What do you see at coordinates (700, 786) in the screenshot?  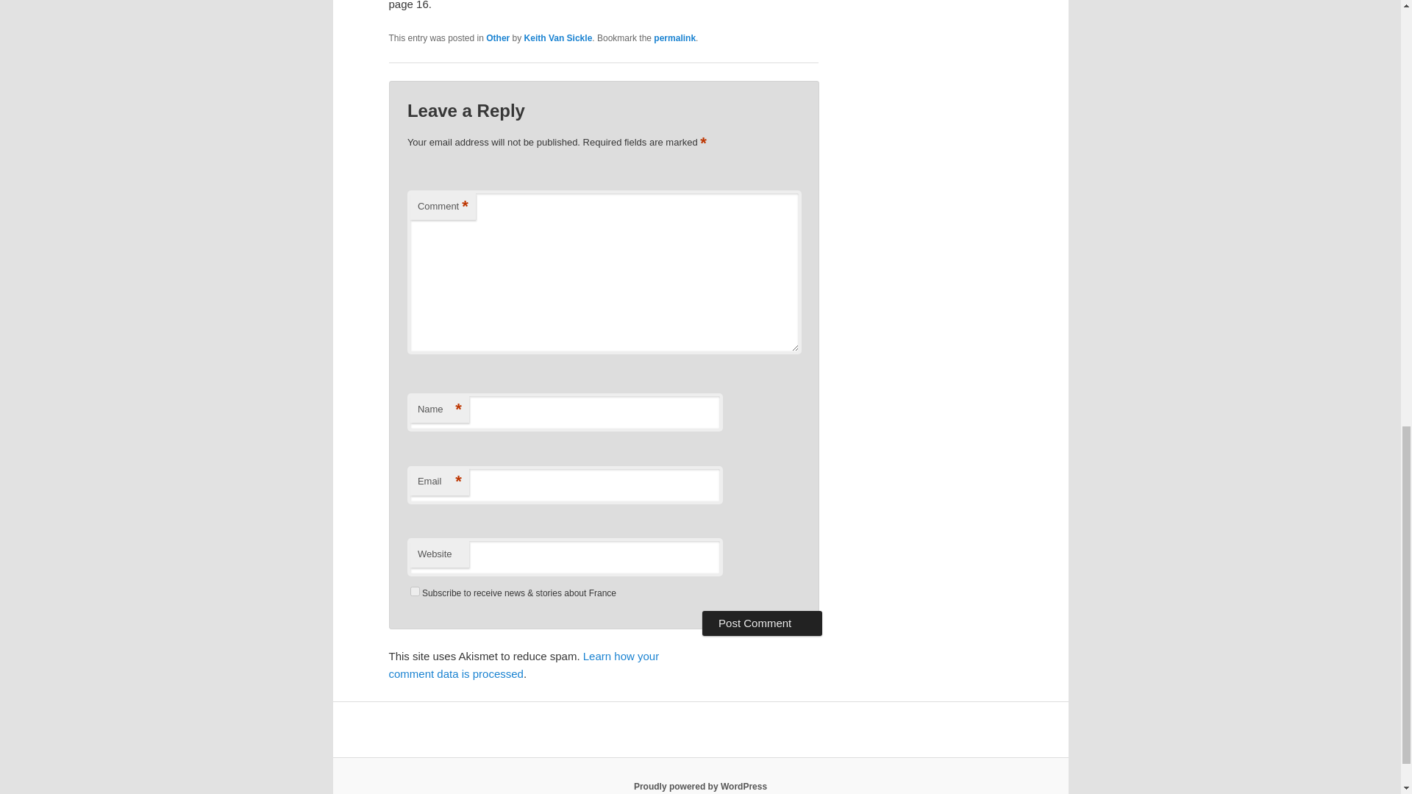 I see `Proudly powered by WordPress` at bounding box center [700, 786].